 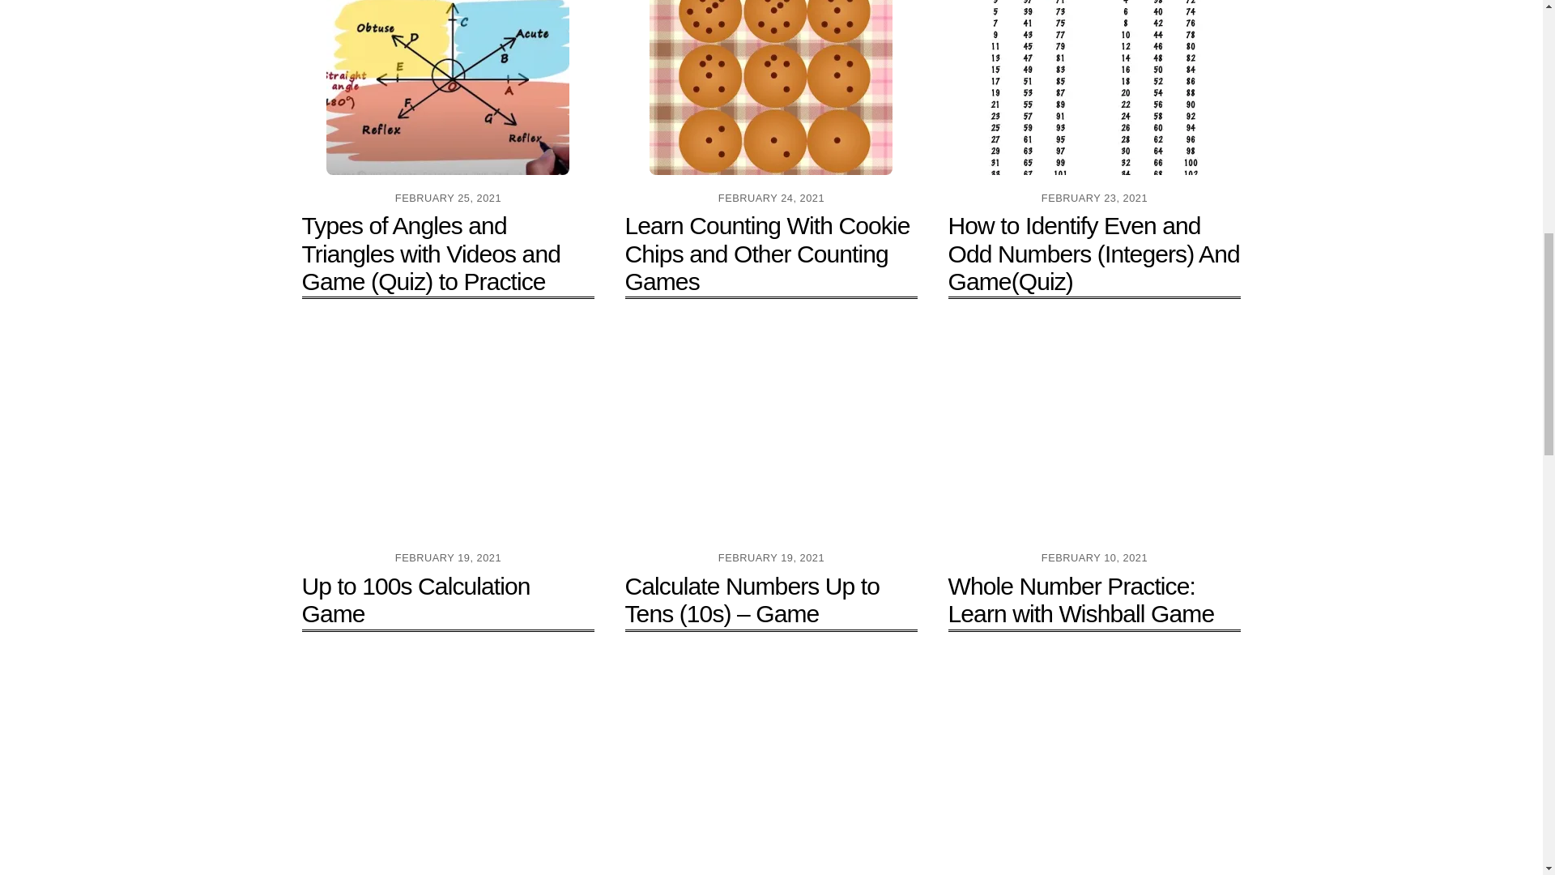 I want to click on wishball fraction, so click(x=1094, y=433).